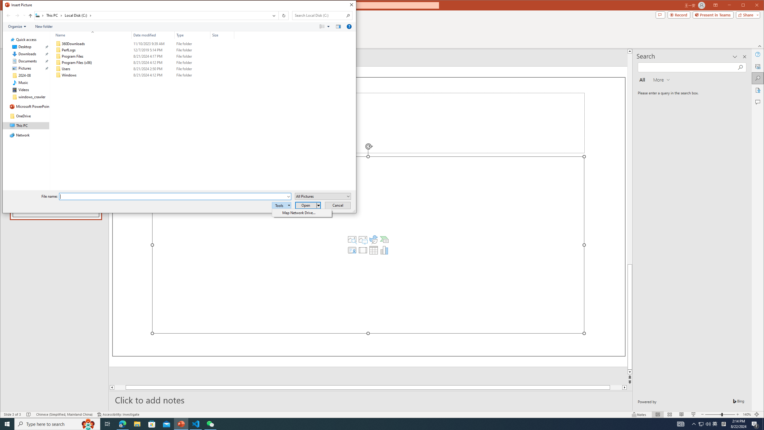 The height and width of the screenshot is (430, 764). Describe the element at coordinates (78, 16) in the screenshot. I see `Users` at that location.